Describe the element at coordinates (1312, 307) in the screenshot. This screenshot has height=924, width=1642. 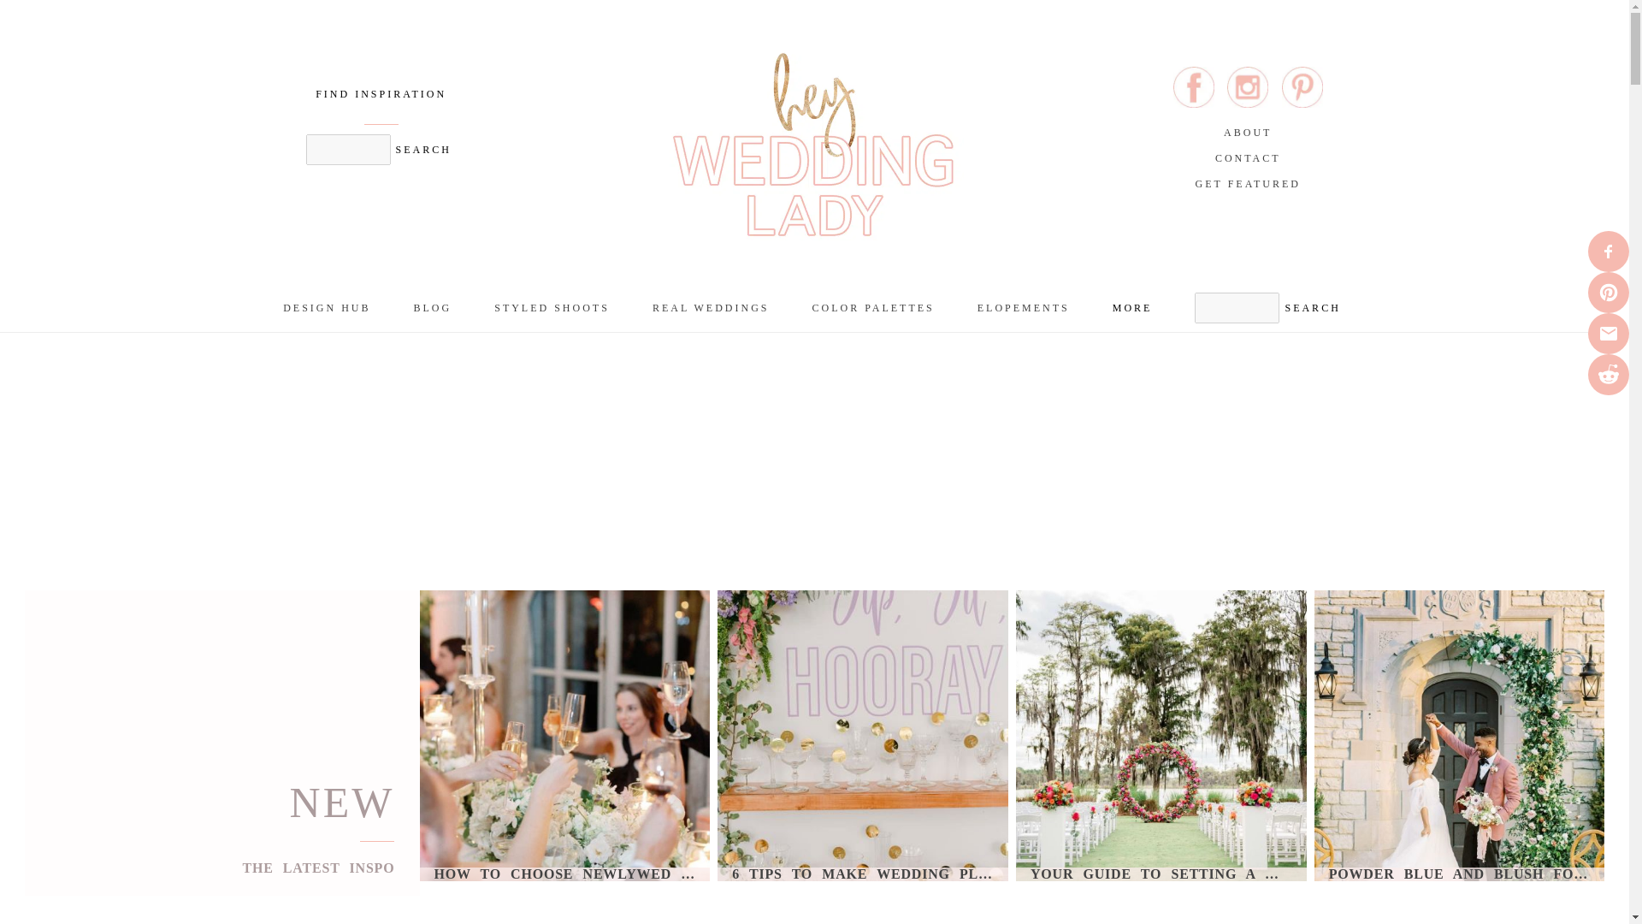
I see `Search` at that location.